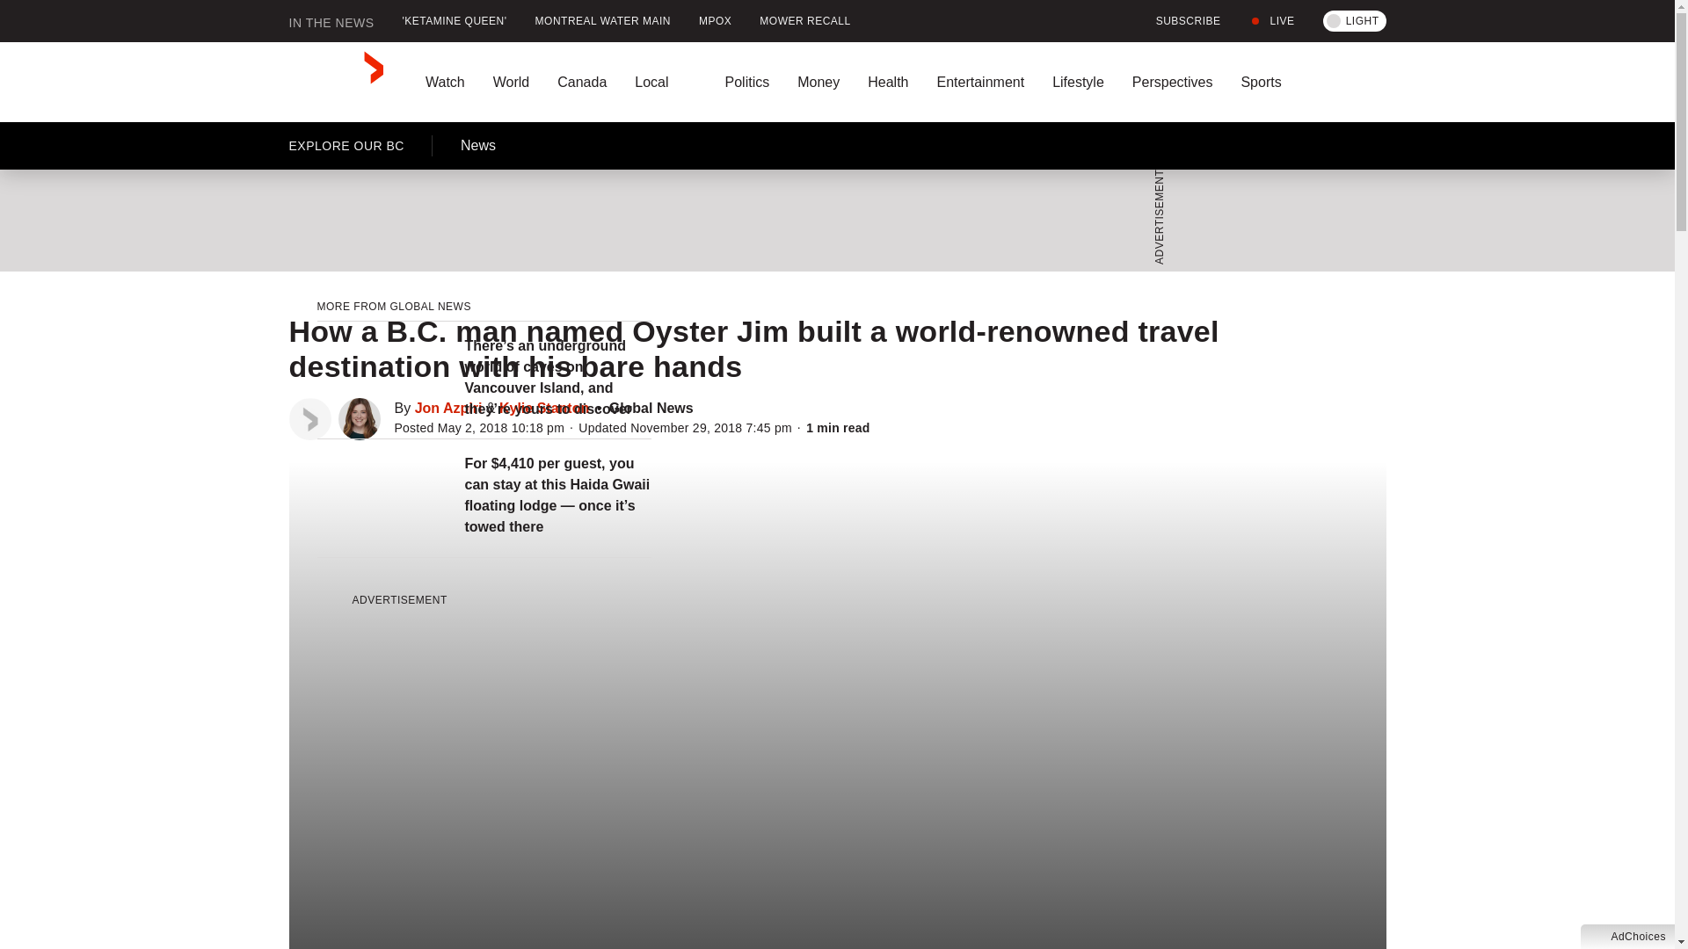  What do you see at coordinates (805, 21) in the screenshot?
I see `MOWER RECALL` at bounding box center [805, 21].